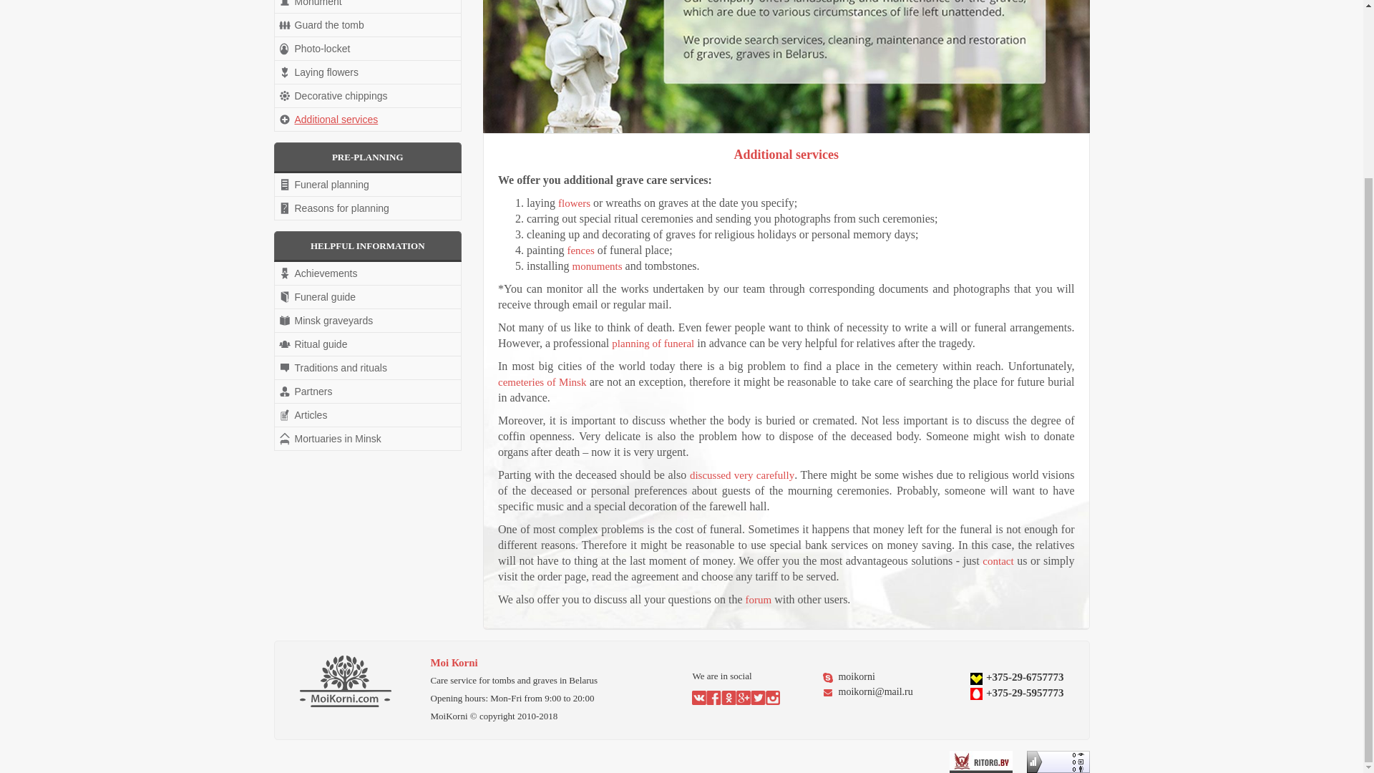 The height and width of the screenshot is (773, 1374). What do you see at coordinates (653, 344) in the screenshot?
I see `planning of funeral` at bounding box center [653, 344].